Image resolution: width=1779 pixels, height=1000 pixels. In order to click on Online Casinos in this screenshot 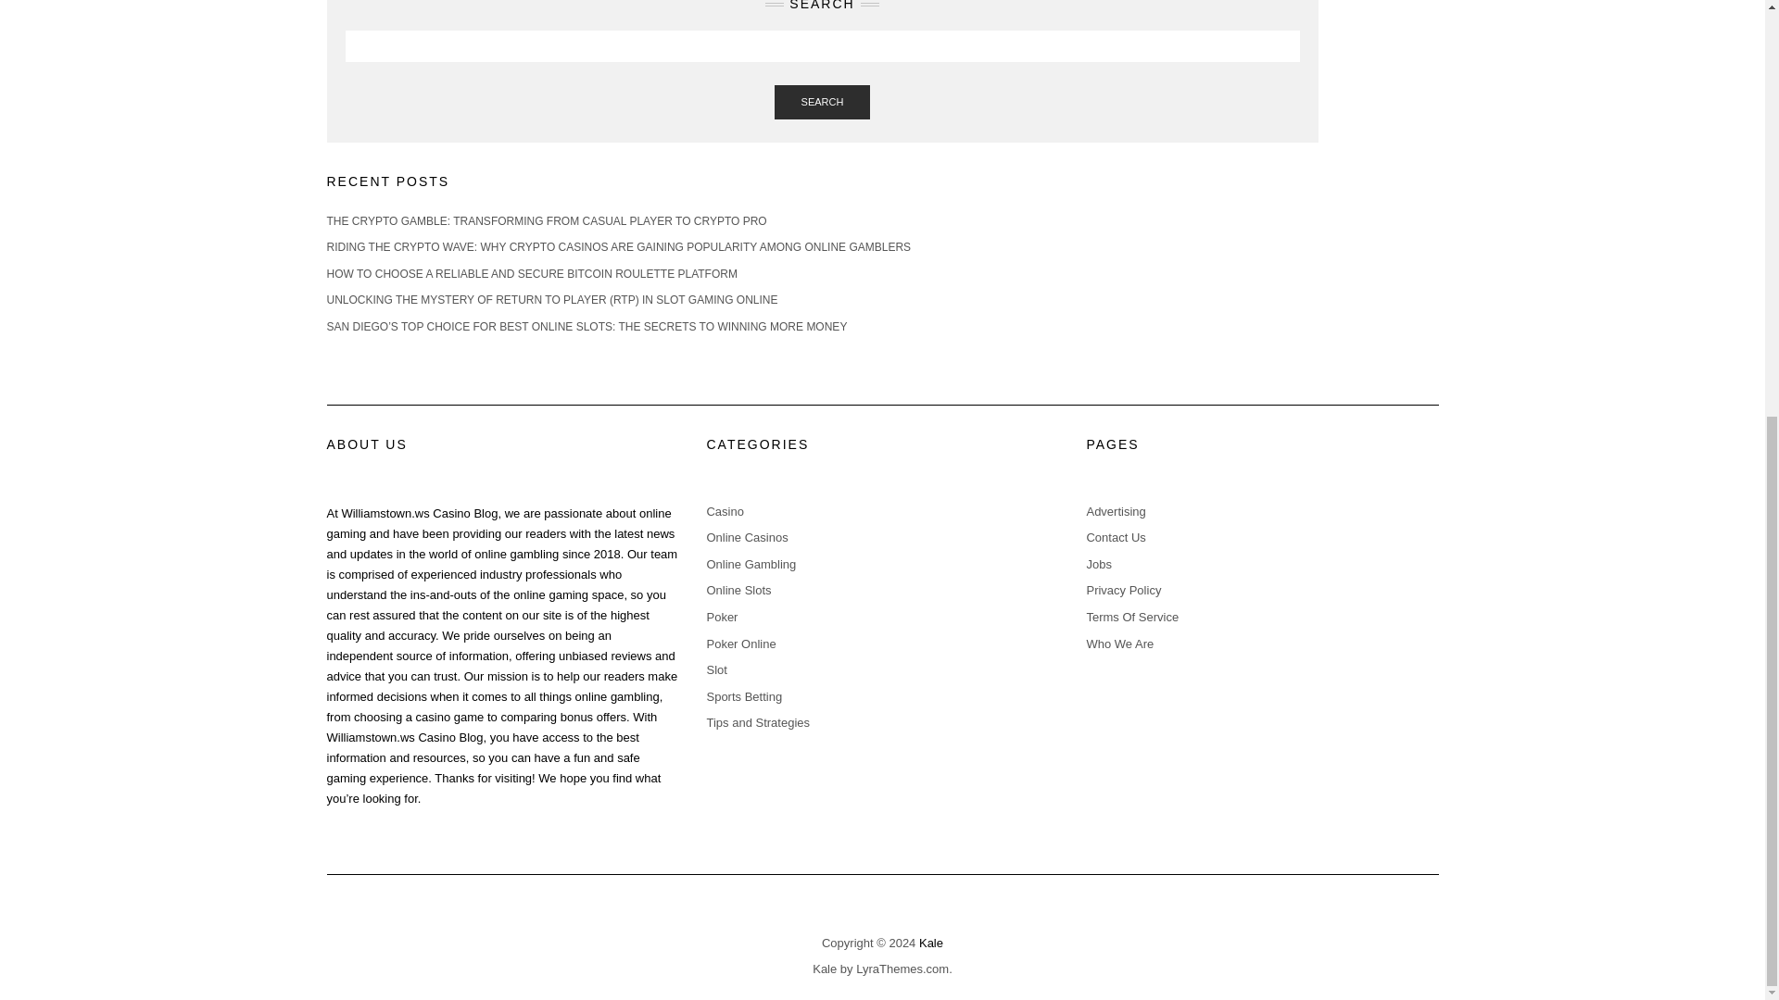, I will do `click(747, 537)`.